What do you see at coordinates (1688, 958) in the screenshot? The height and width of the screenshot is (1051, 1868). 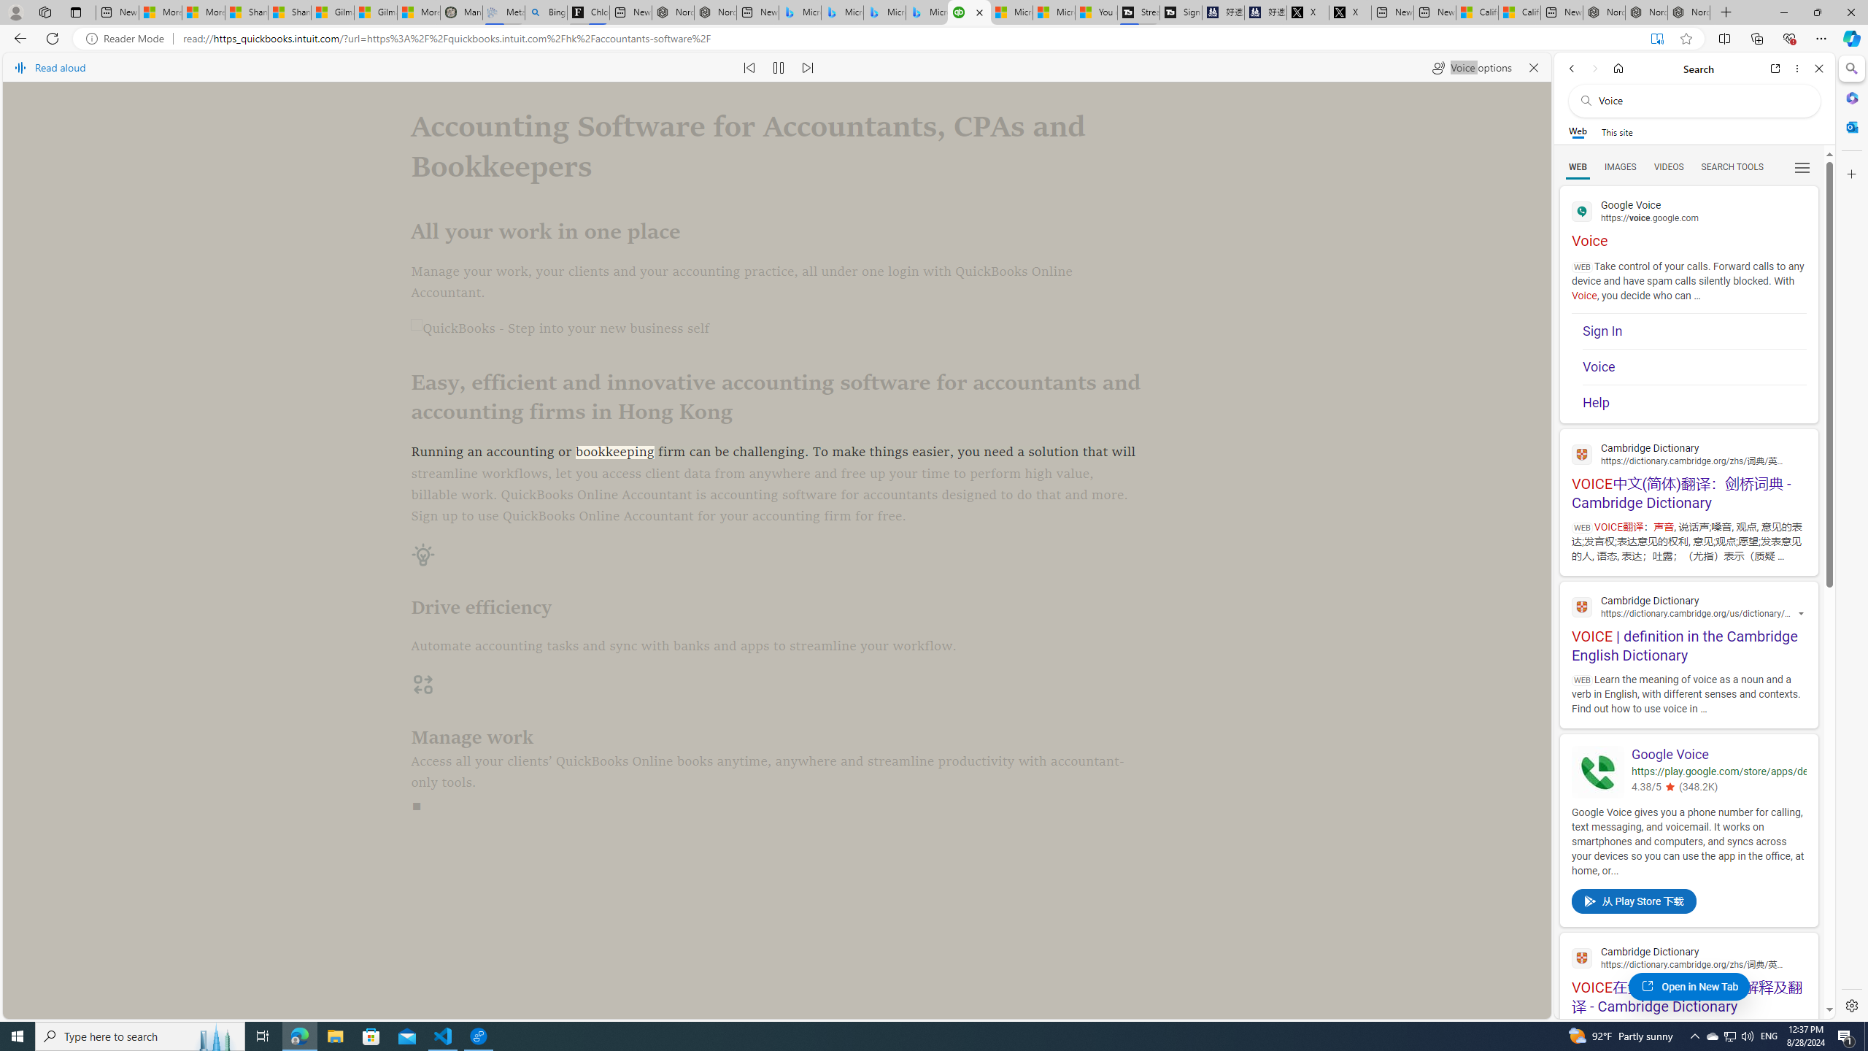 I see `Cambridge Dictionary` at bounding box center [1688, 958].